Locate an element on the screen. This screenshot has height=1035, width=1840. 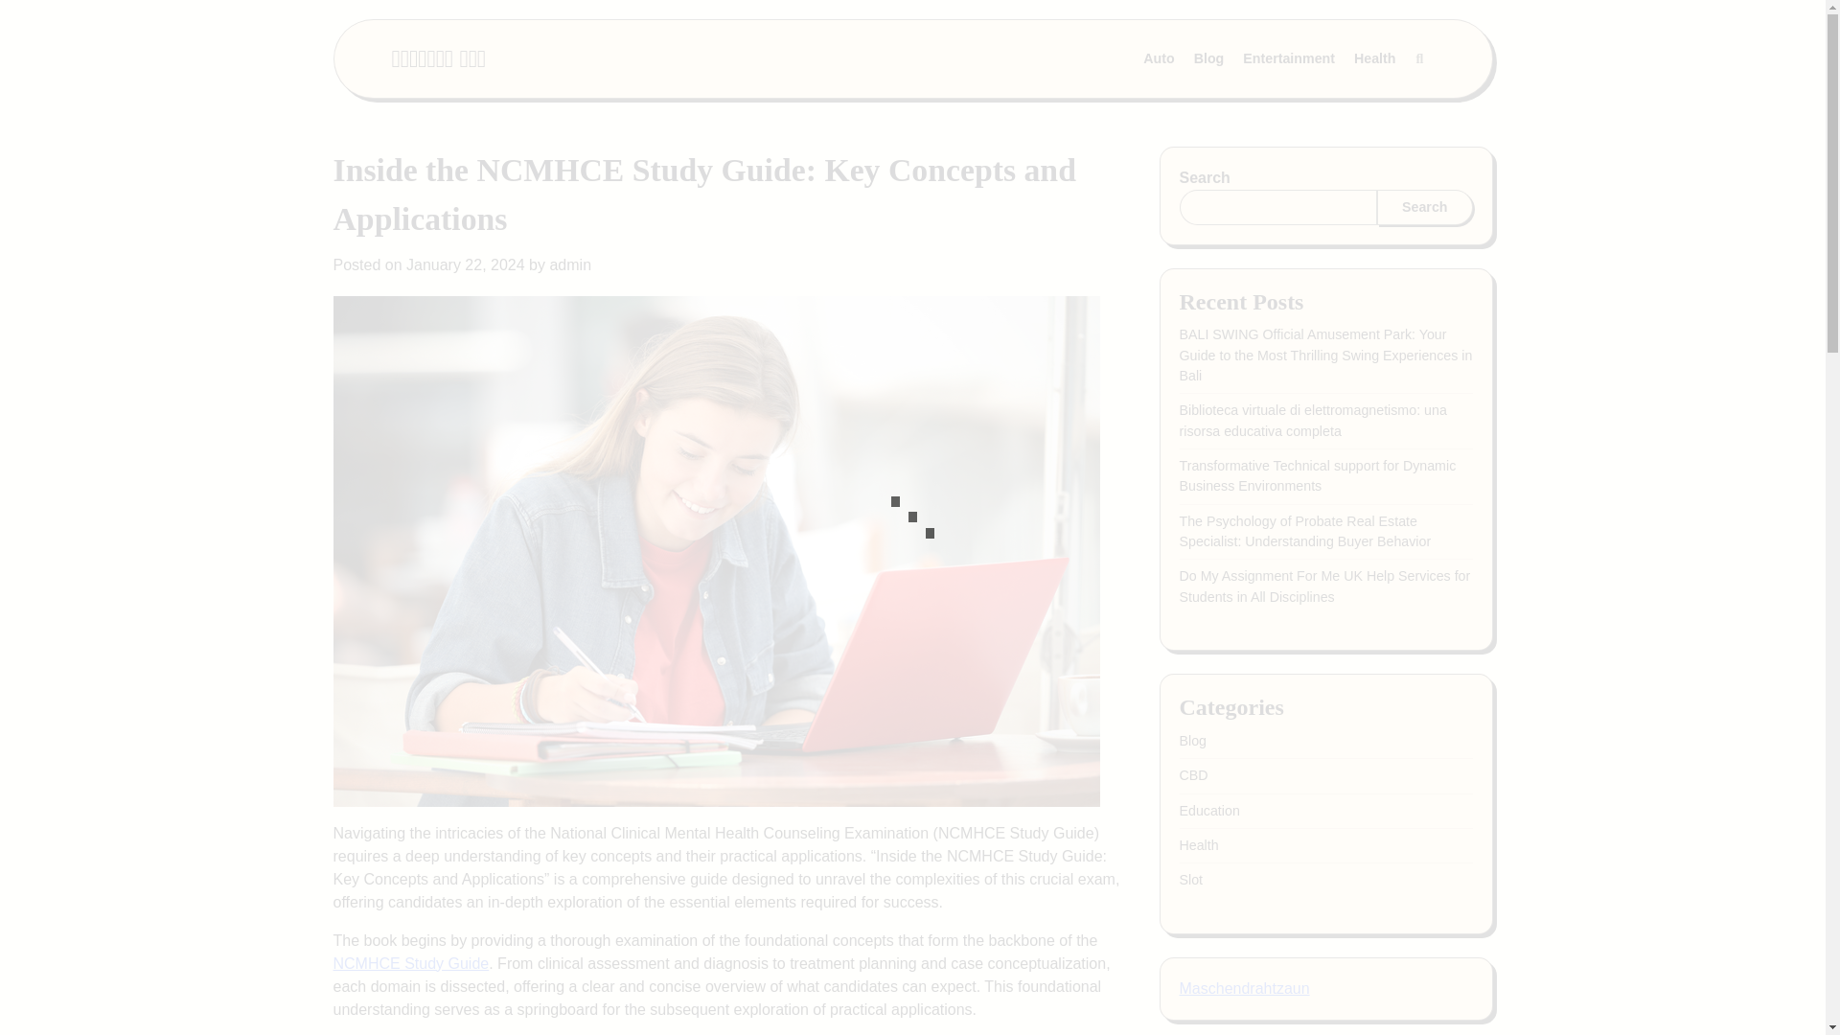
Education is located at coordinates (1208, 811).